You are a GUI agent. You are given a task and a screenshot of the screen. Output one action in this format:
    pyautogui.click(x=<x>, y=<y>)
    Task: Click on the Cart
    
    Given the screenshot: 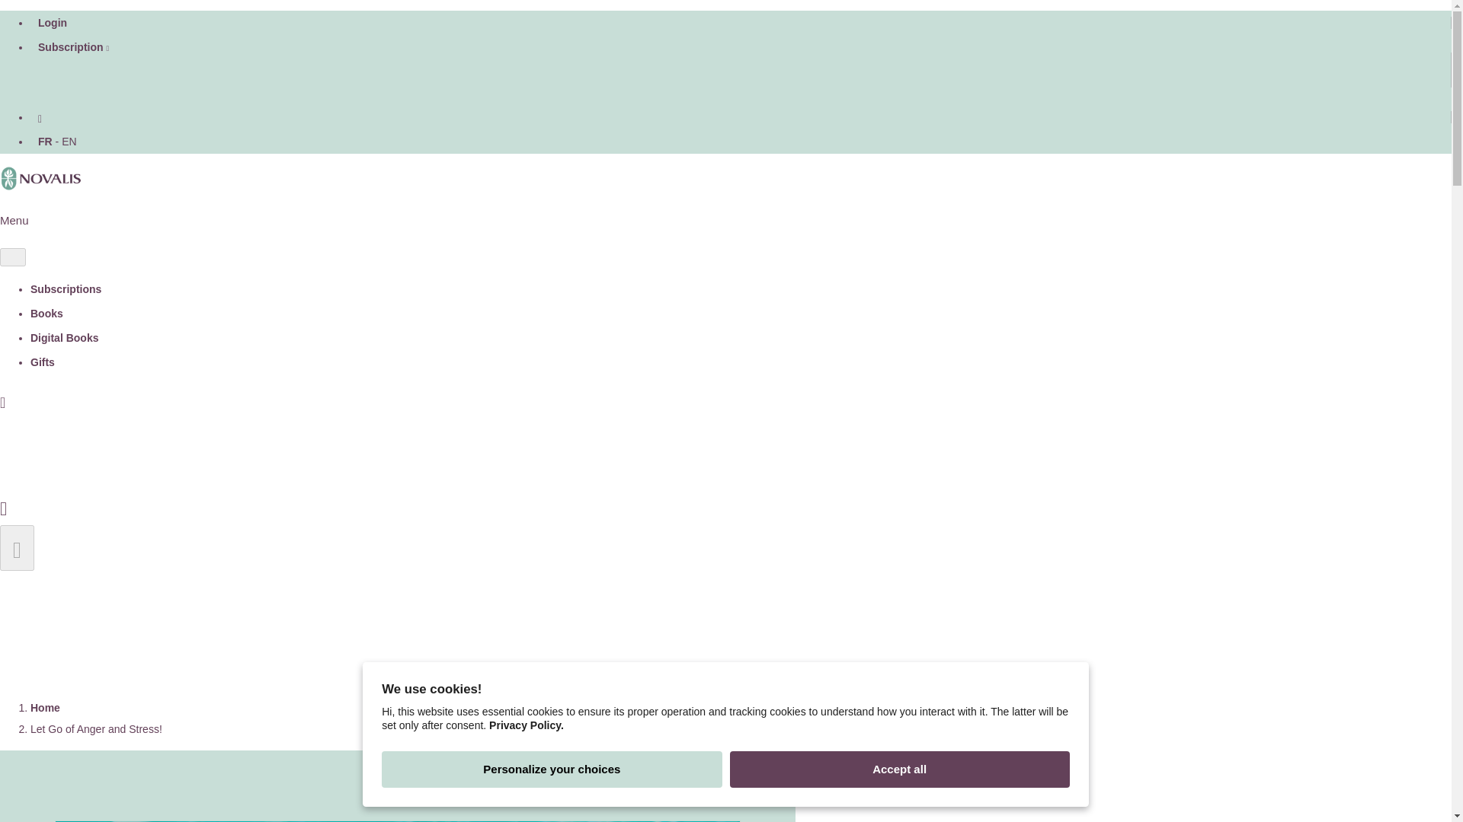 What is the action you would take?
    pyautogui.click(x=3, y=506)
    